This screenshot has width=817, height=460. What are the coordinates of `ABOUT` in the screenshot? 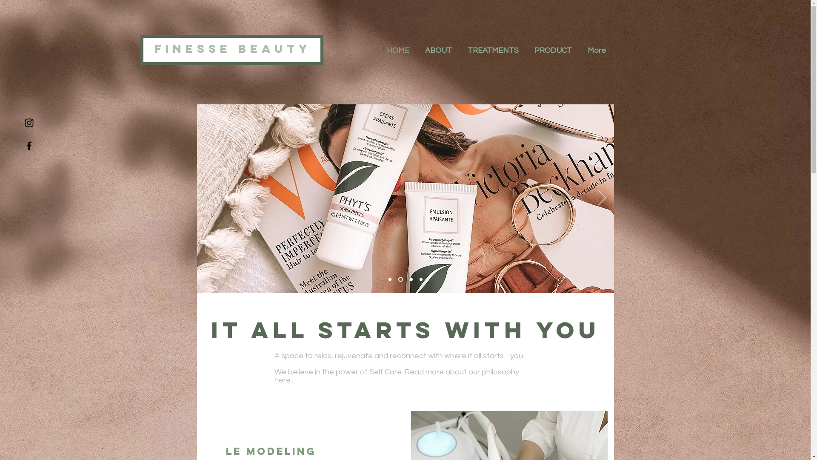 It's located at (438, 51).